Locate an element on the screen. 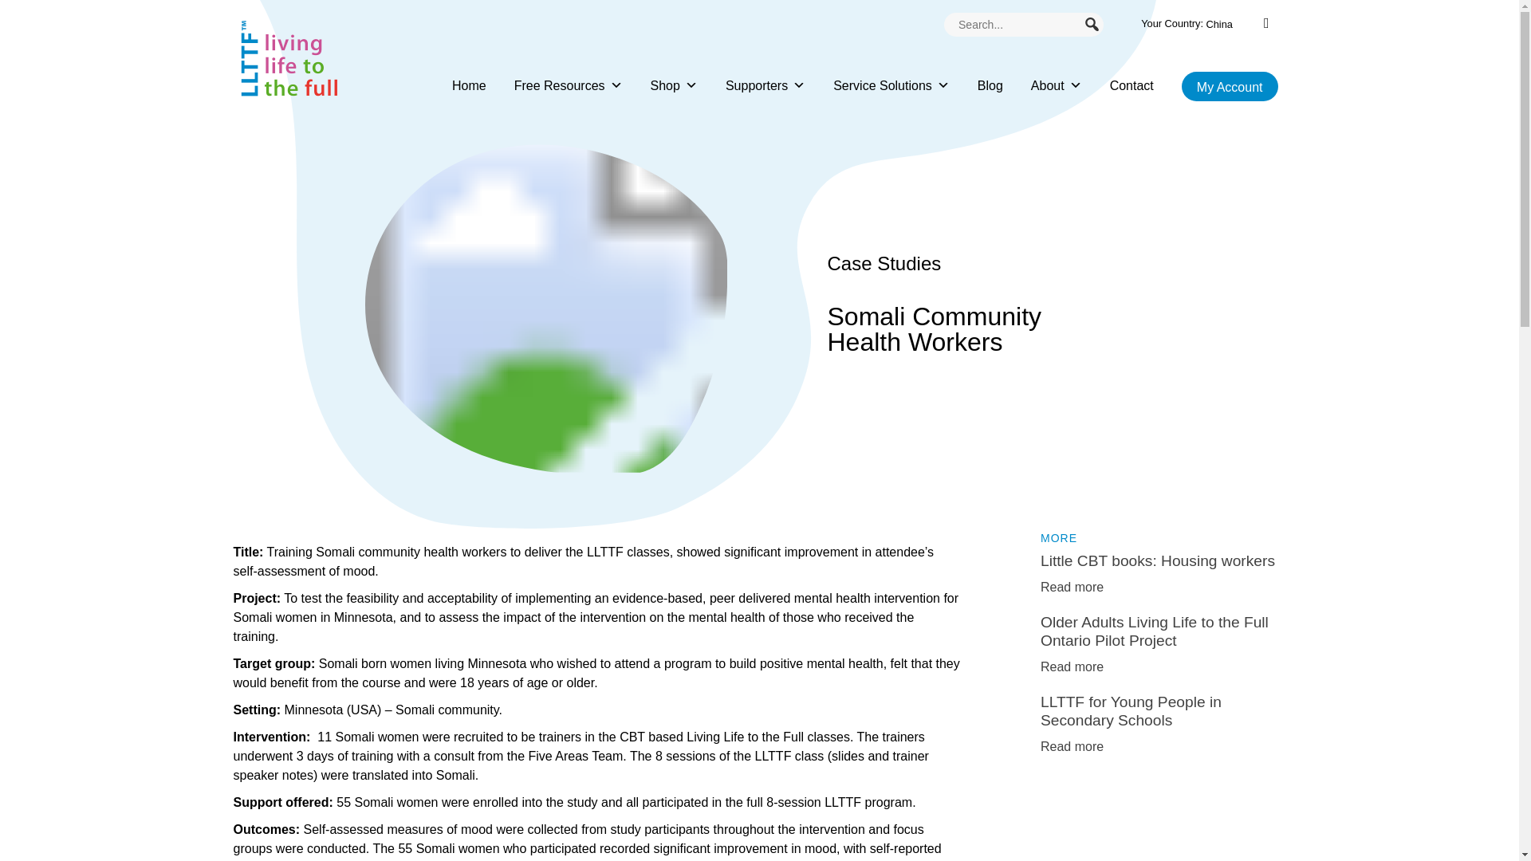 This screenshot has width=1531, height=861. Free Resources is located at coordinates (569, 57).